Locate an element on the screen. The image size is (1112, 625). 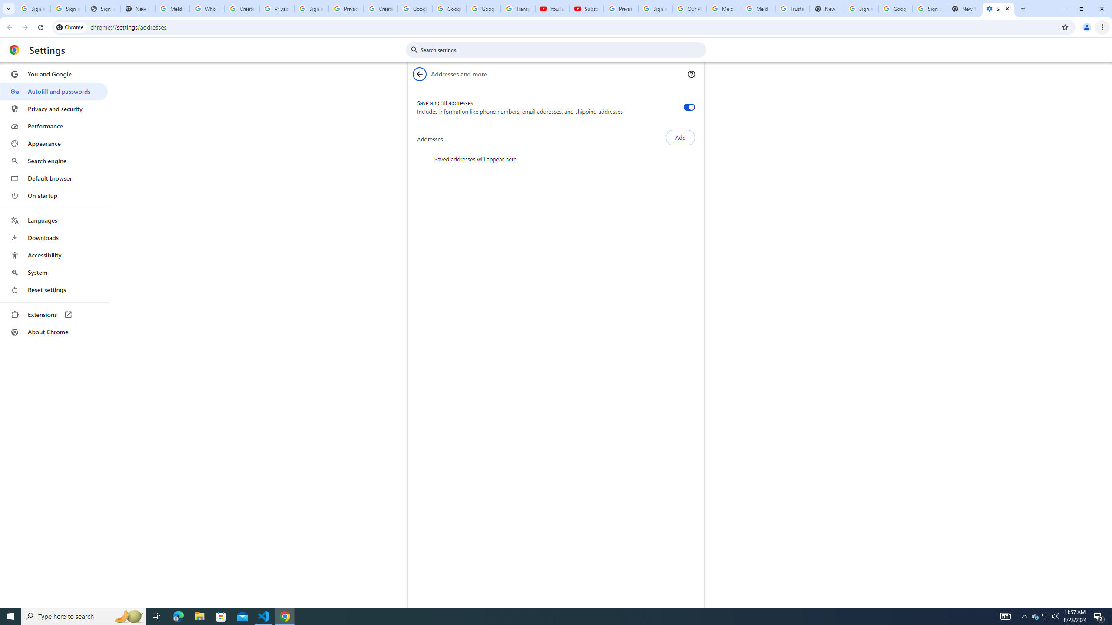
Sign in - Google Accounts is located at coordinates (33, 9).